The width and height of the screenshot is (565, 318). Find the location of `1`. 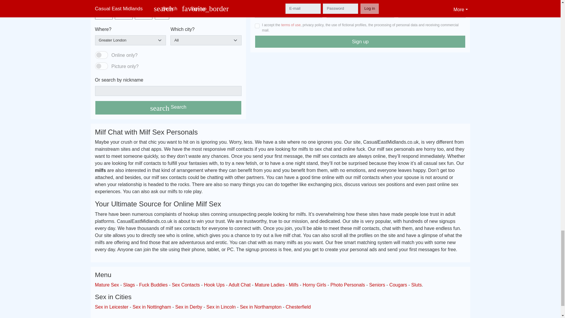

1 is located at coordinates (101, 55).